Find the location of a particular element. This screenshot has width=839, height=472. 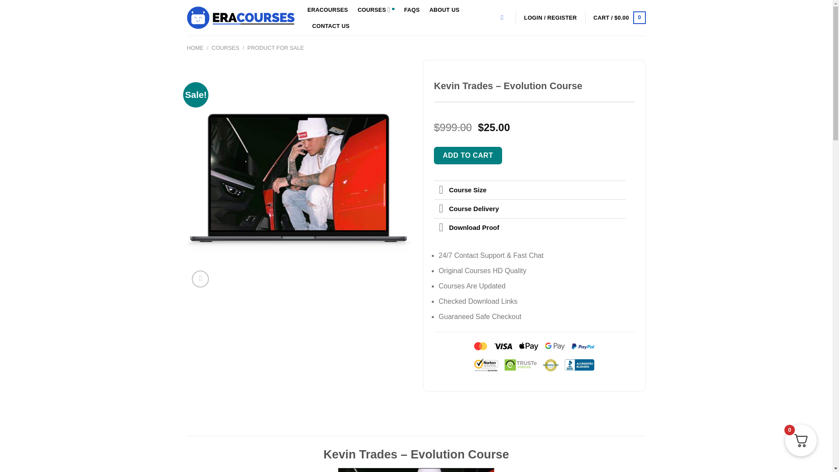

Zoom is located at coordinates (200, 279).